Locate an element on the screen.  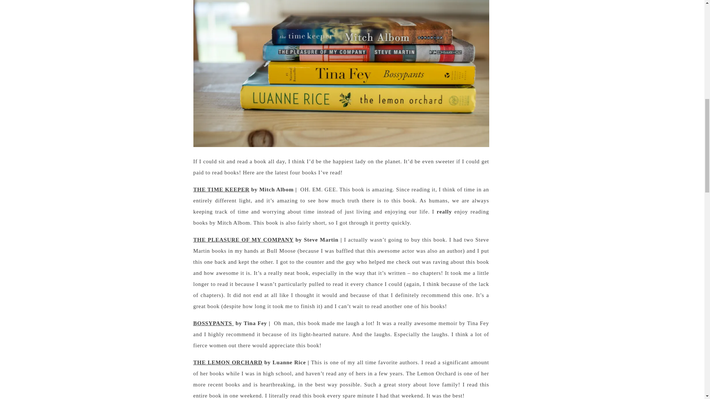
THE PLEASURE OF MY COMPANY is located at coordinates (243, 239).